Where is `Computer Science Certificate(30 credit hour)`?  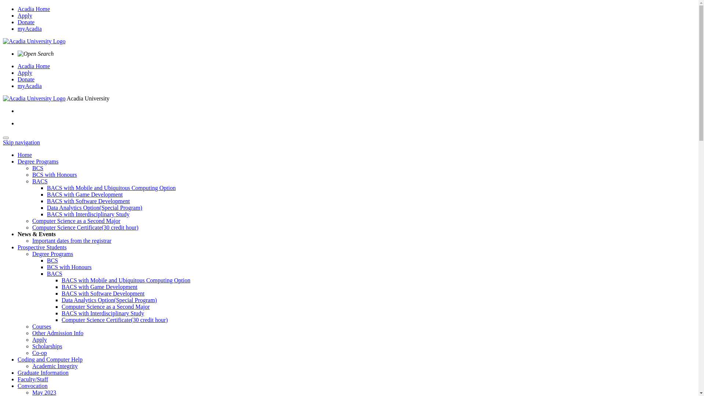
Computer Science Certificate(30 credit hour) is located at coordinates (85, 227).